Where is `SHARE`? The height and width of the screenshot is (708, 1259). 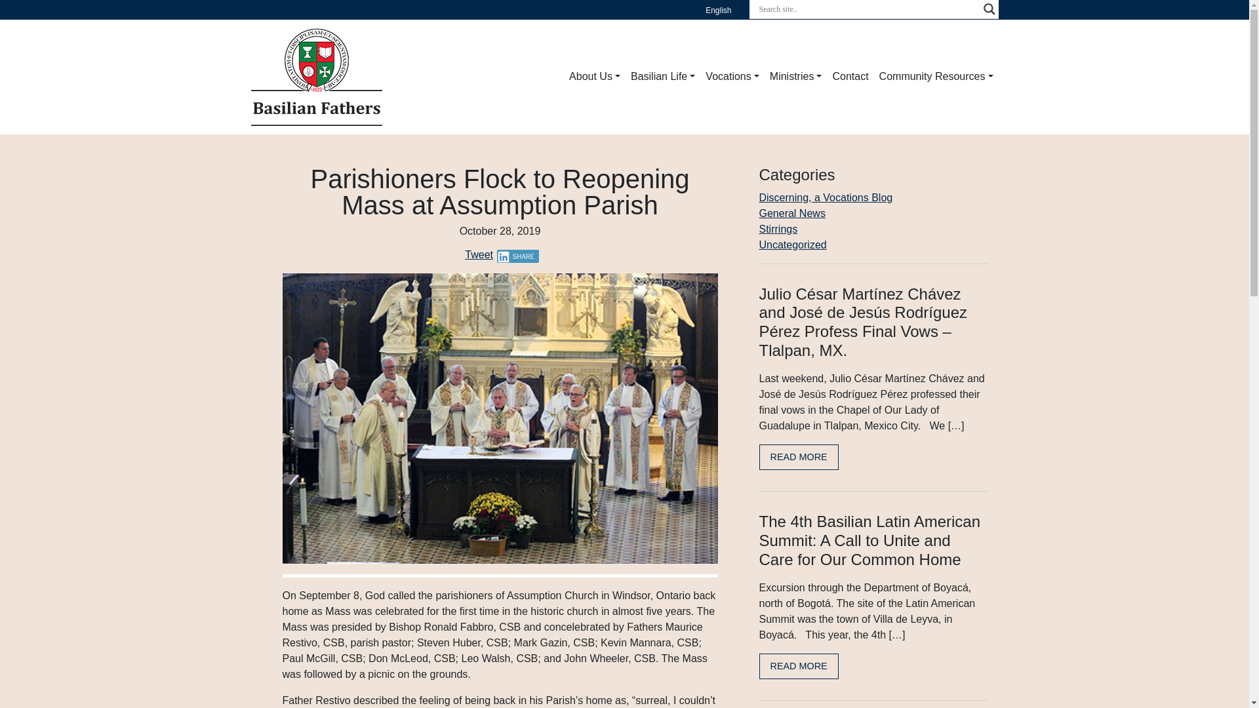 SHARE is located at coordinates (518, 256).